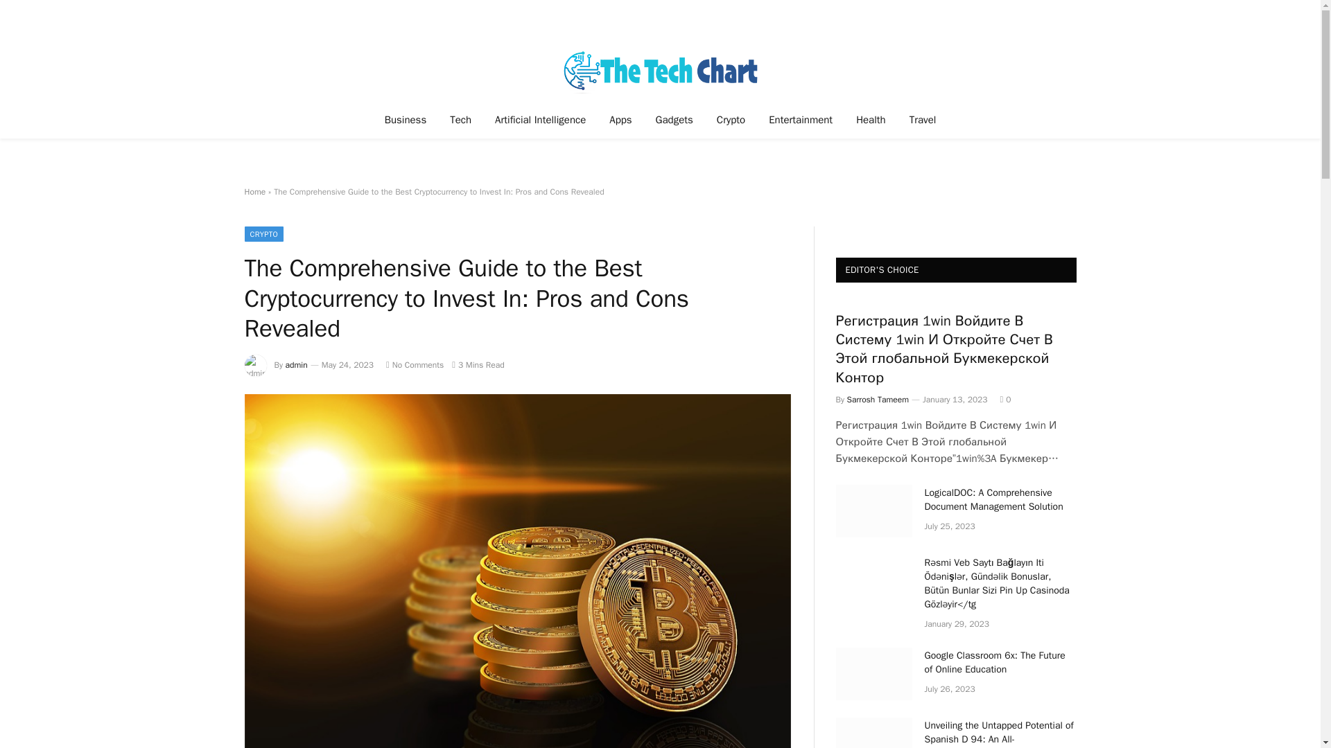  I want to click on Posts by Sarrosh Tameem, so click(878, 400).